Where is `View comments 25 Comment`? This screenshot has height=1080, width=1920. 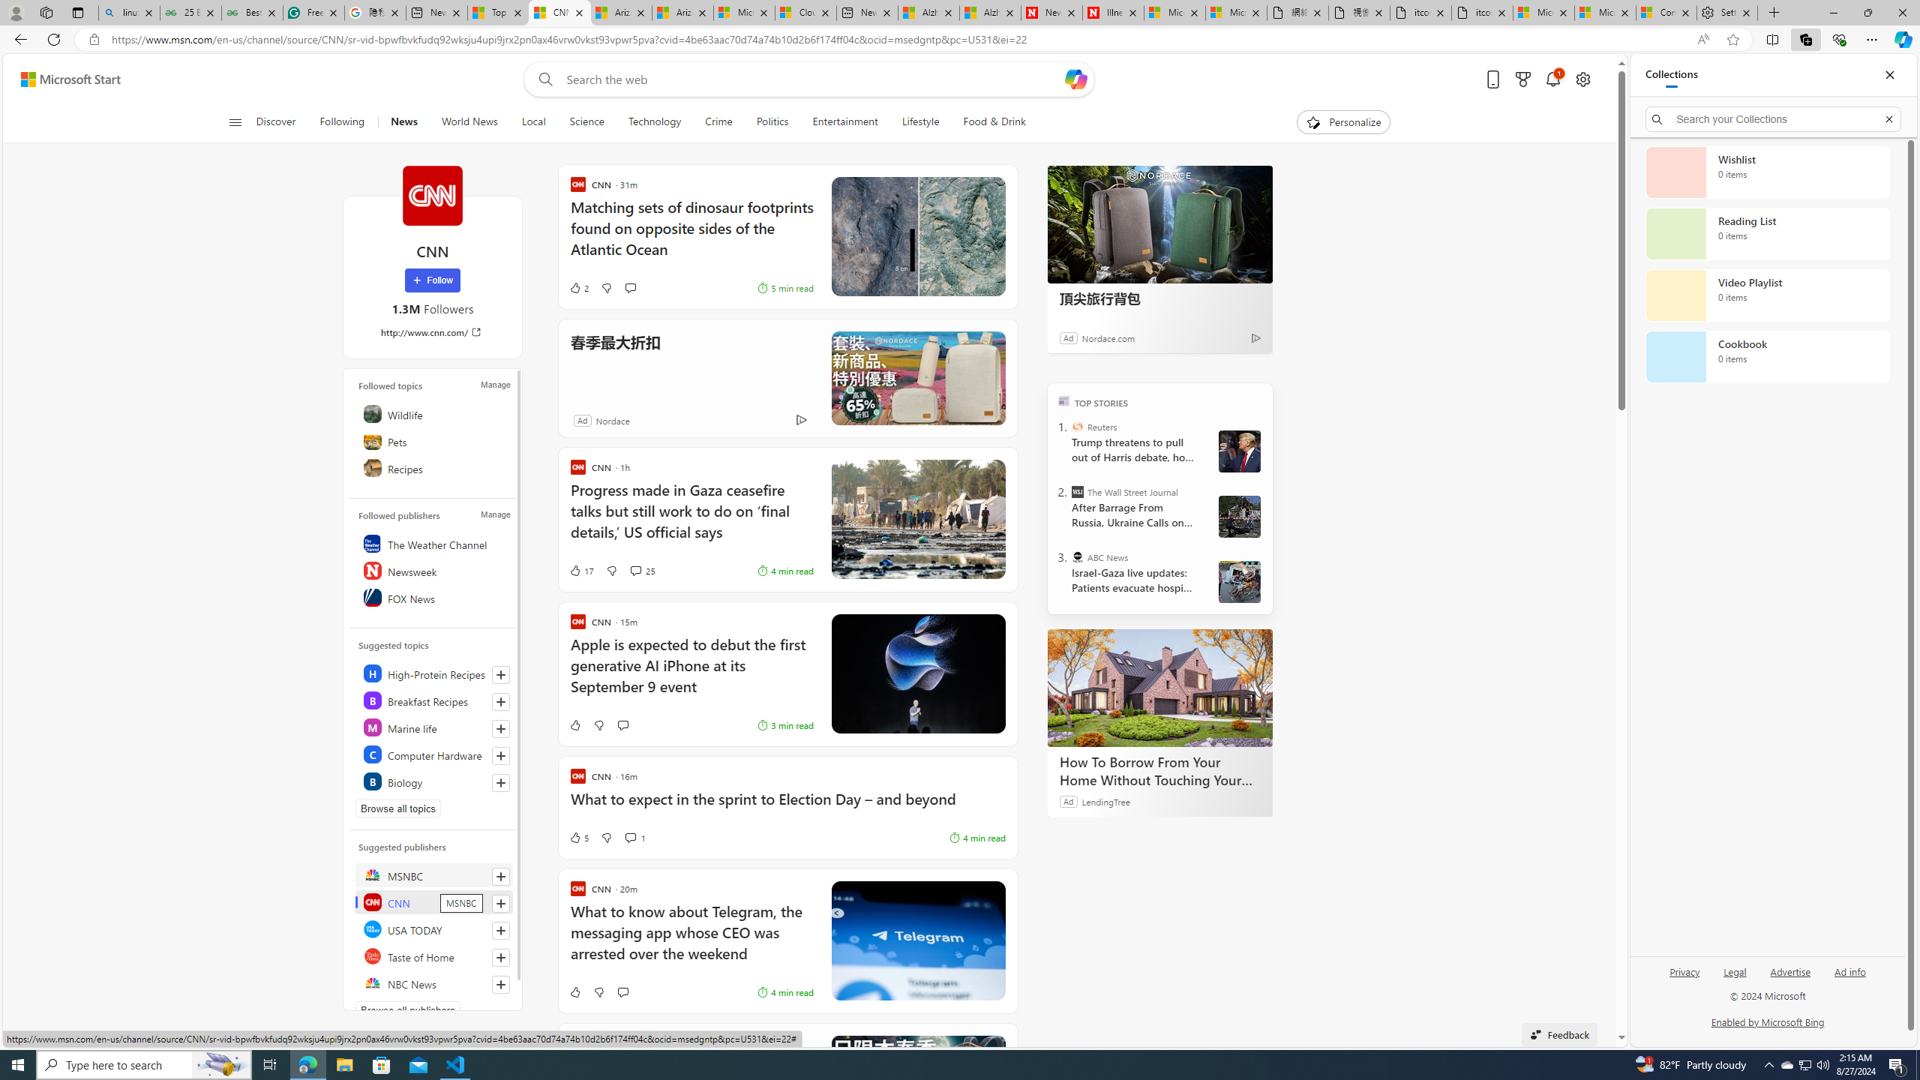
View comments 25 Comment is located at coordinates (635, 570).